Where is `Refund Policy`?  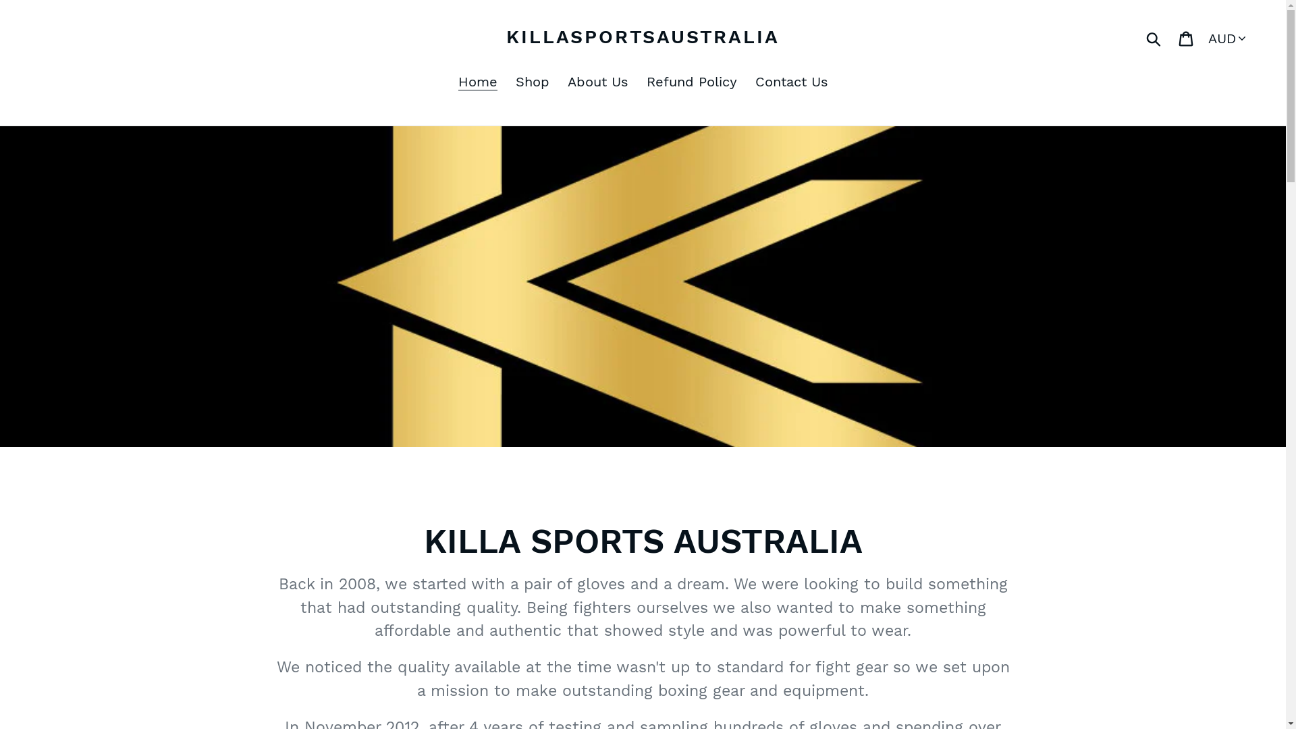
Refund Policy is located at coordinates (692, 82).